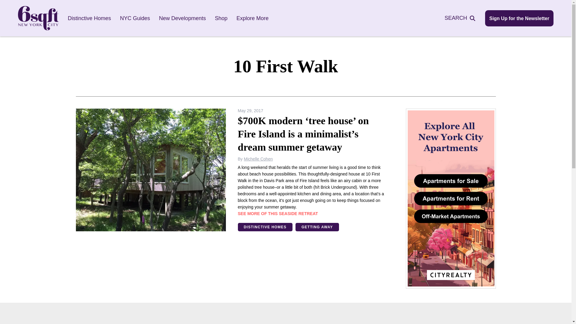 The width and height of the screenshot is (576, 324). Describe the element at coordinates (135, 18) in the screenshot. I see `NYC Guides` at that location.